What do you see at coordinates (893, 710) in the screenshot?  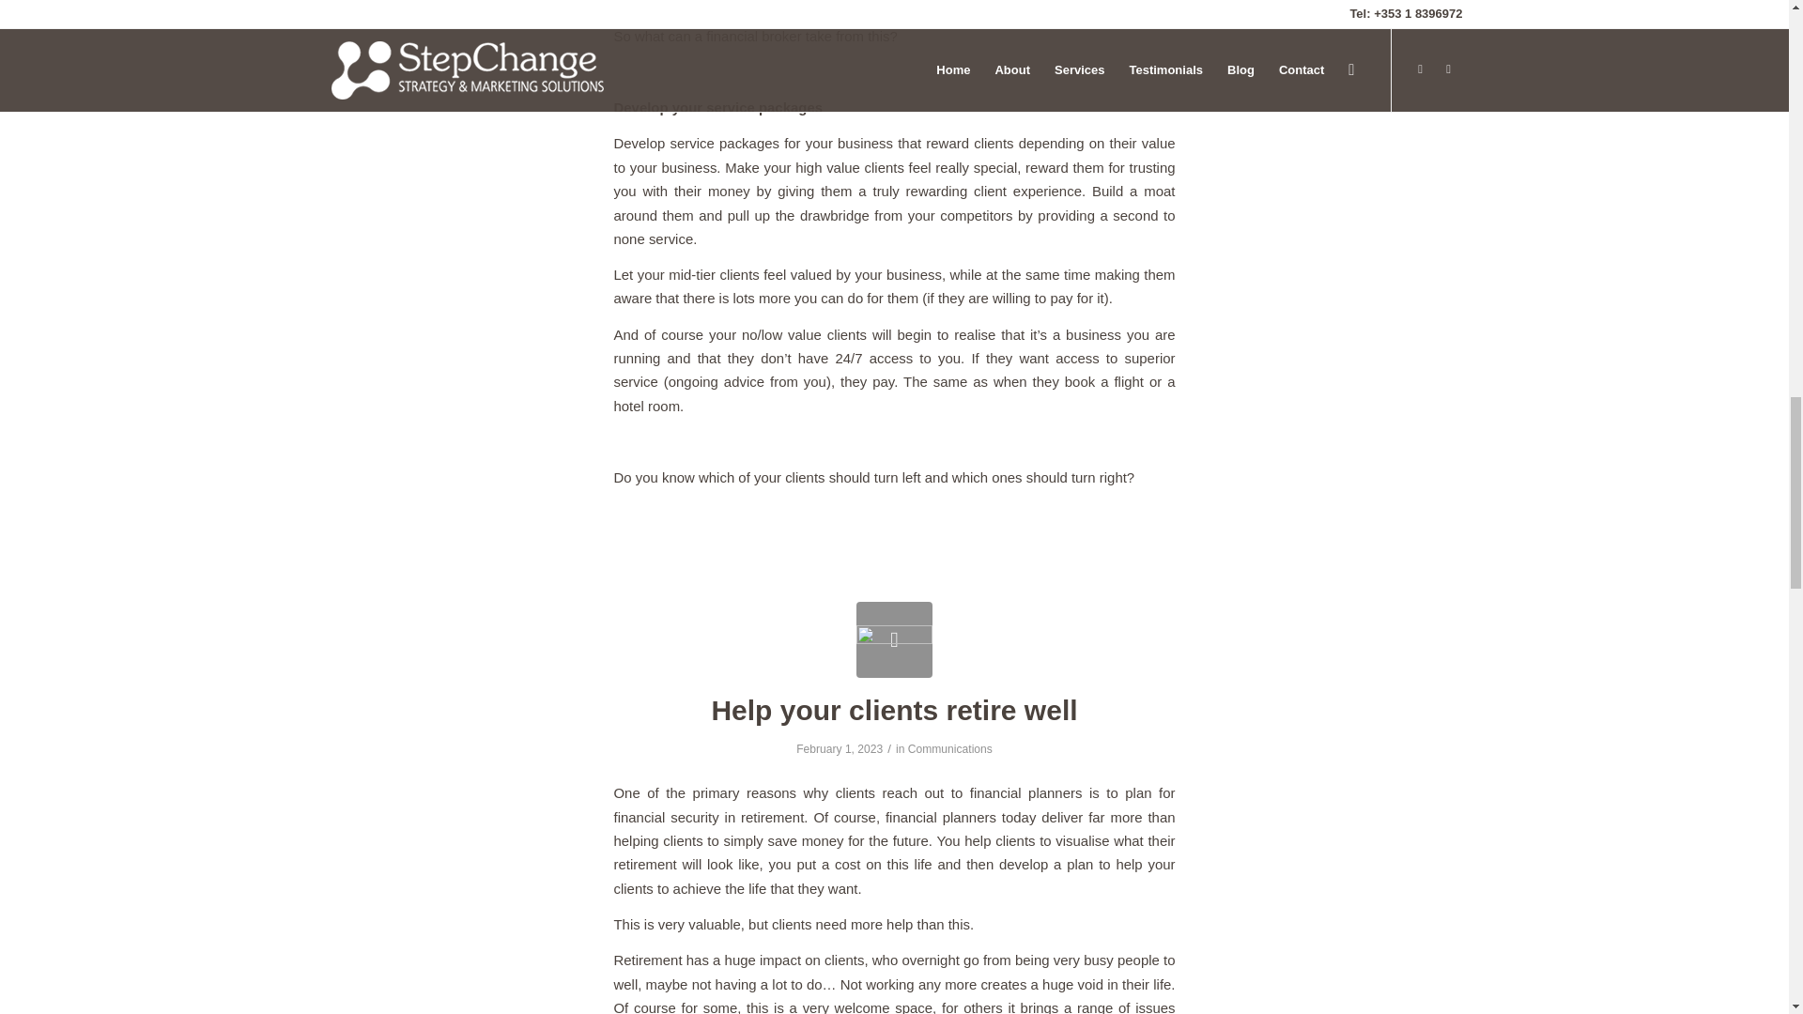 I see `Permanent Link: Help your clients retire well` at bounding box center [893, 710].